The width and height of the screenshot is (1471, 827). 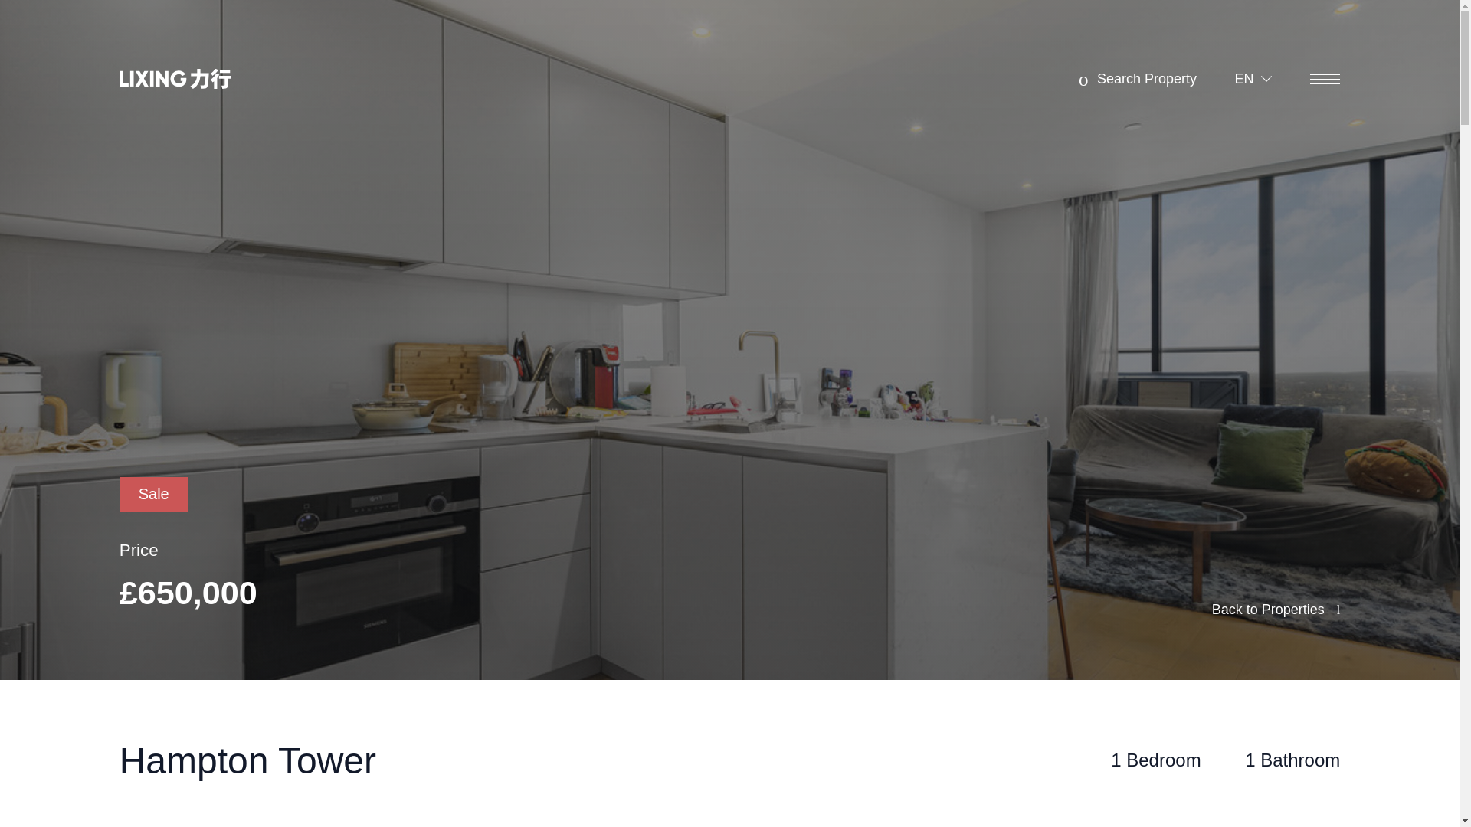 I want to click on Back to Properties, so click(x=1276, y=610).